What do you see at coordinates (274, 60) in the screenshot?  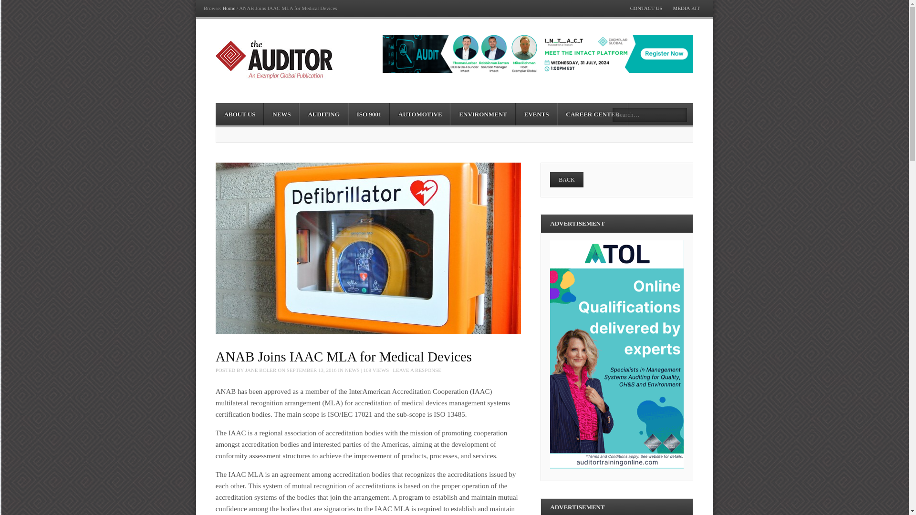 I see `The Auditor` at bounding box center [274, 60].